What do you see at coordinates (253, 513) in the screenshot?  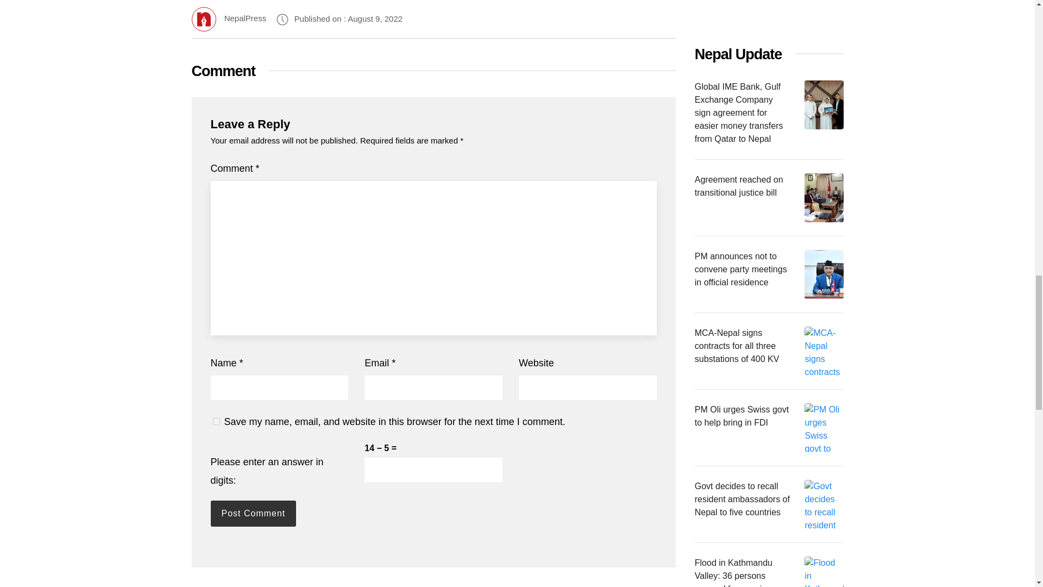 I see `Post Comment` at bounding box center [253, 513].